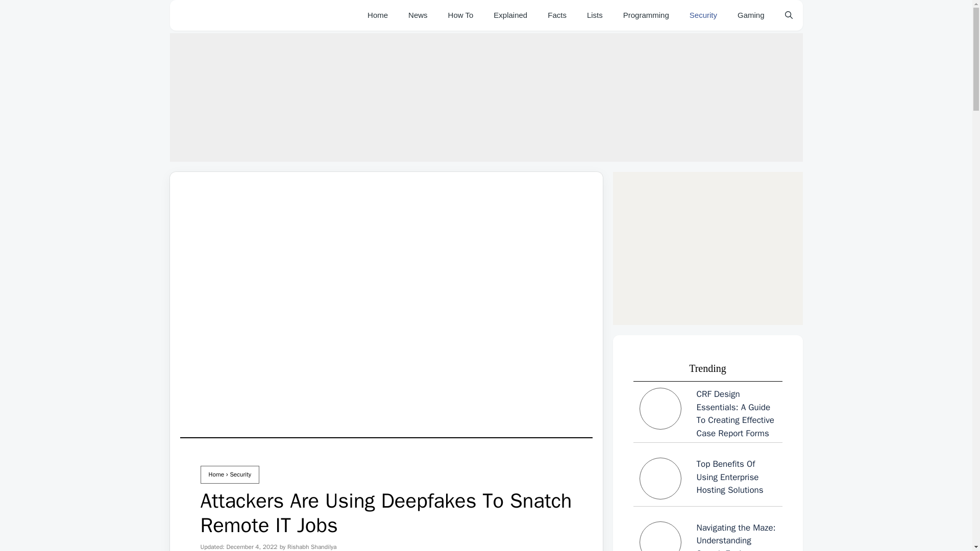 Image resolution: width=980 pixels, height=551 pixels. I want to click on Top Benefits Of Using Enterprise Hosting Solutions, so click(729, 477).